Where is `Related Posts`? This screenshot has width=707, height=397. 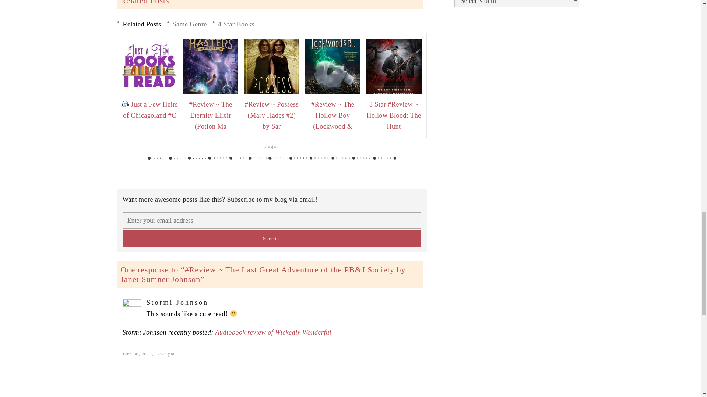 Related Posts is located at coordinates (141, 24).